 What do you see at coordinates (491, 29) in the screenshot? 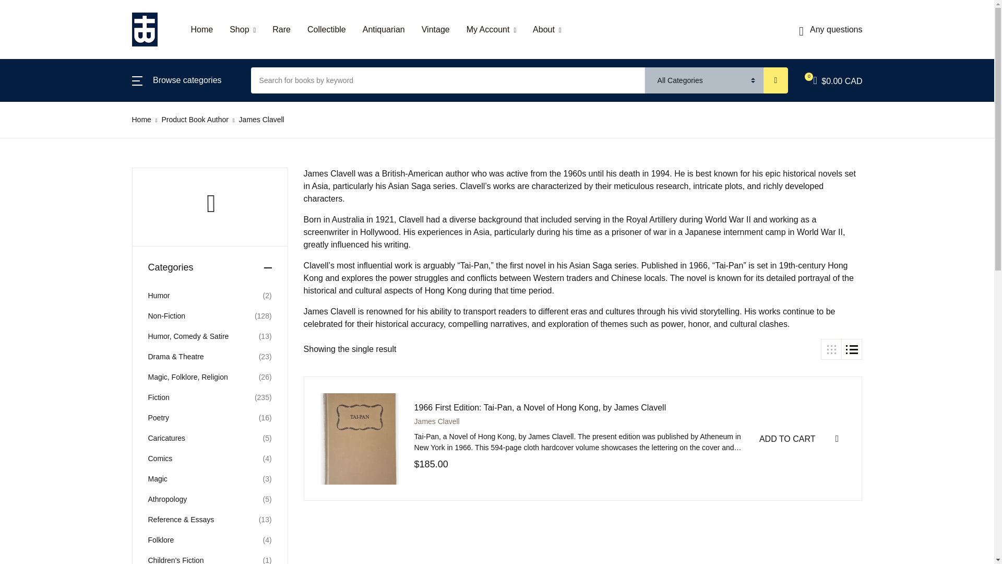
I see `My Account` at bounding box center [491, 29].